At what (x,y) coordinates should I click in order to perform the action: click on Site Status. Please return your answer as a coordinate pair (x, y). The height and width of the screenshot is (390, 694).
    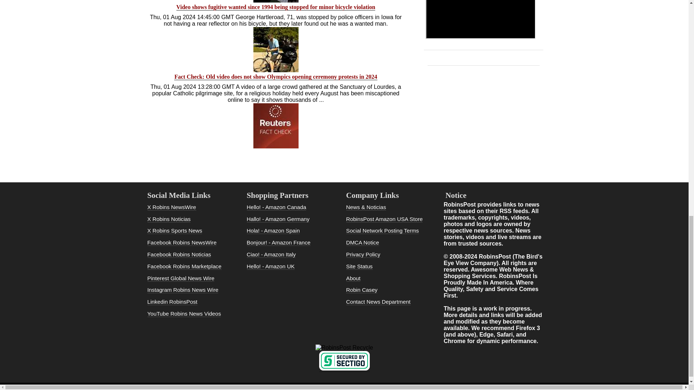
    Looking at the image, I should click on (359, 266).